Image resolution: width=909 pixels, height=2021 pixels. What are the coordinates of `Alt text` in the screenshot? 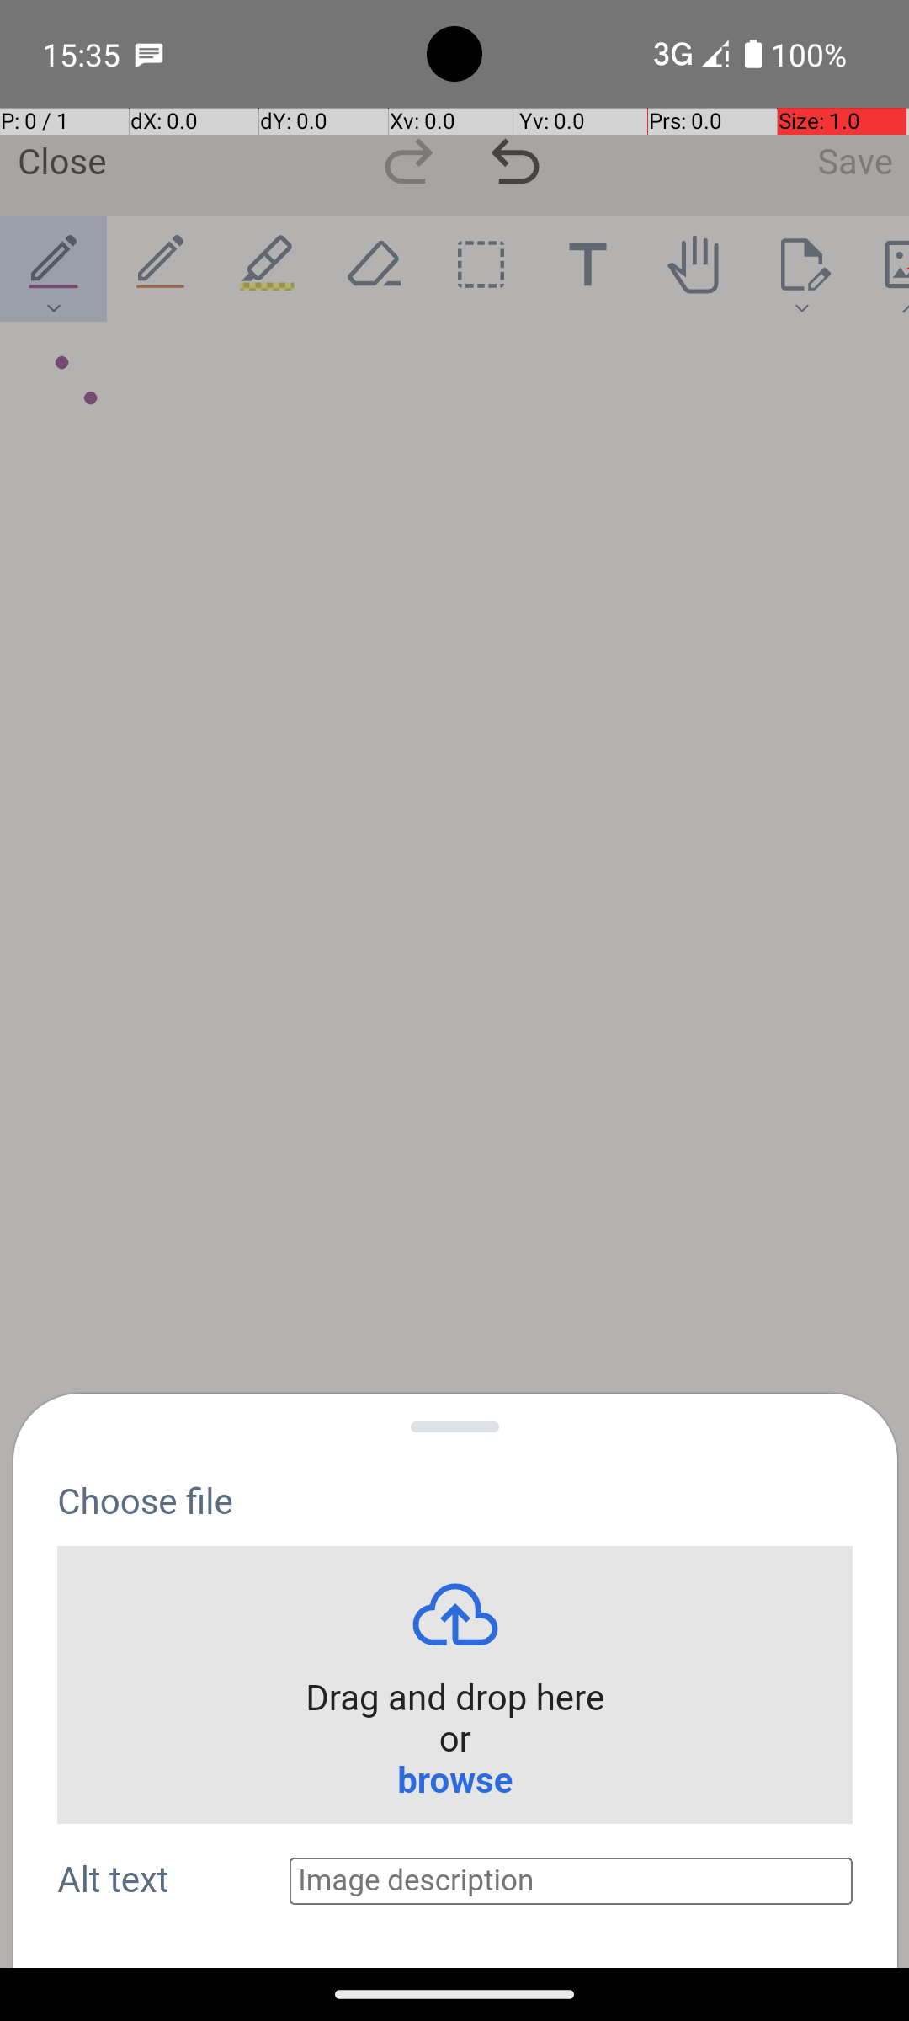 It's located at (173, 1882).